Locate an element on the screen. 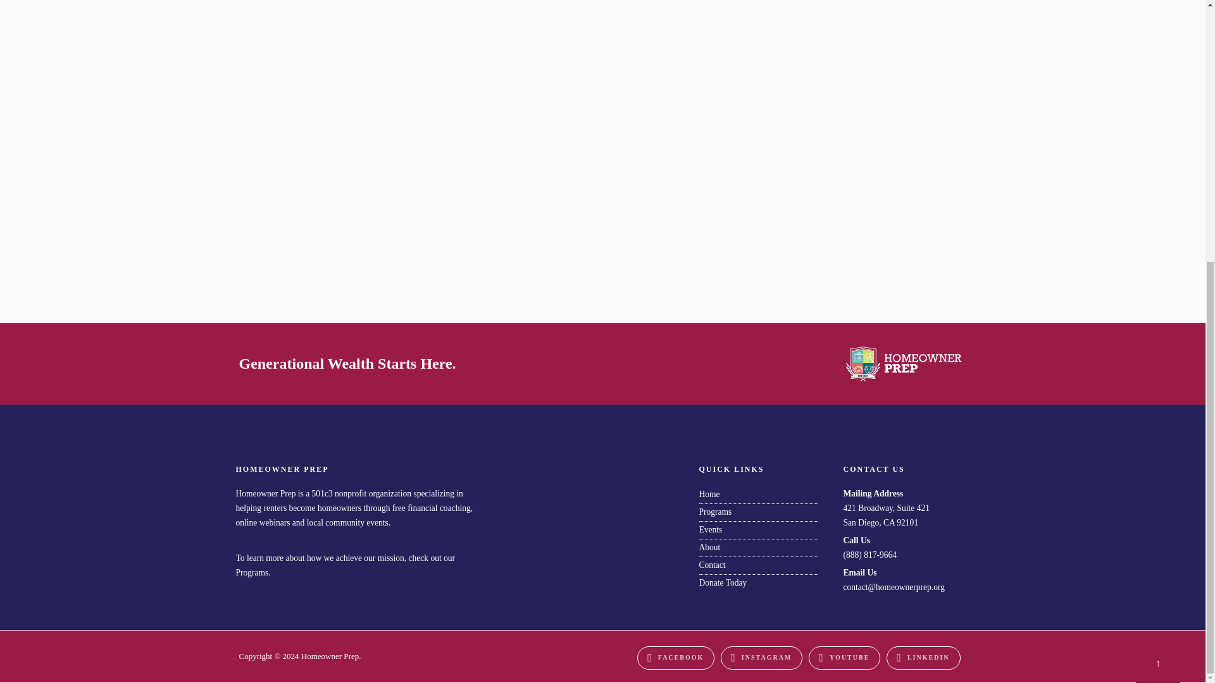  Contact is located at coordinates (712, 564).